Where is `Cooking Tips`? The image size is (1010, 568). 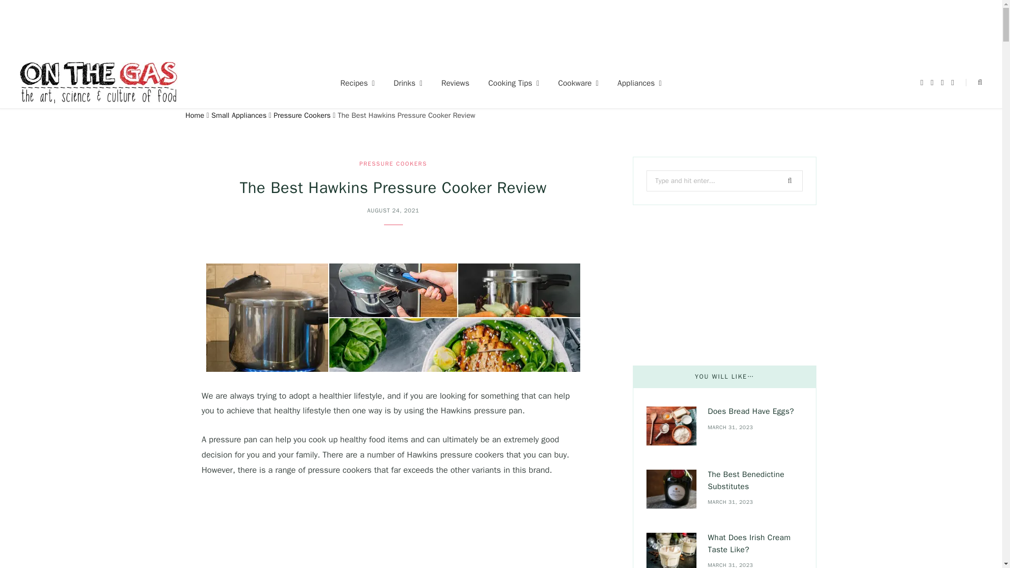 Cooking Tips is located at coordinates (513, 83).